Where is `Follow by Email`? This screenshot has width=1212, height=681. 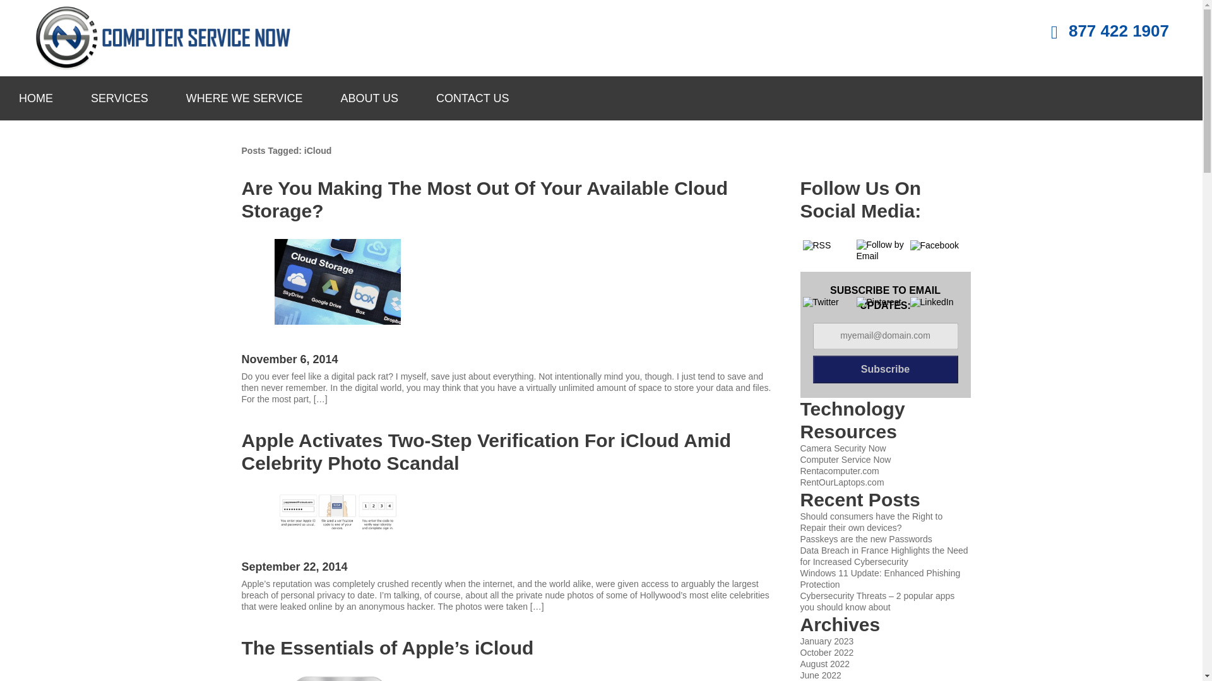
Follow by Email is located at coordinates (881, 251).